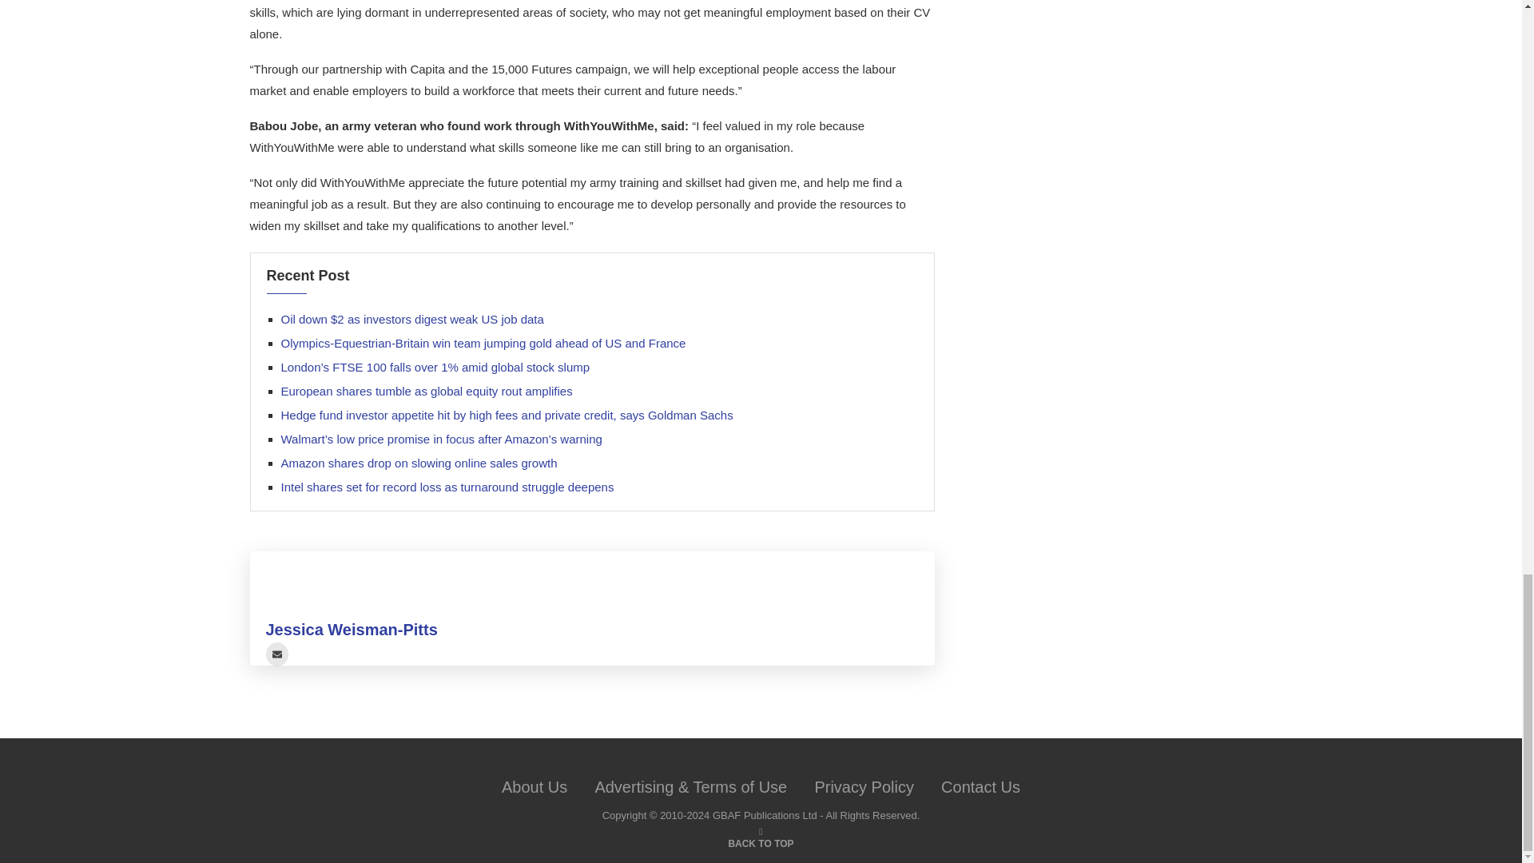  What do you see at coordinates (352, 630) in the screenshot?
I see `Jessica Weisman-Pitts` at bounding box center [352, 630].